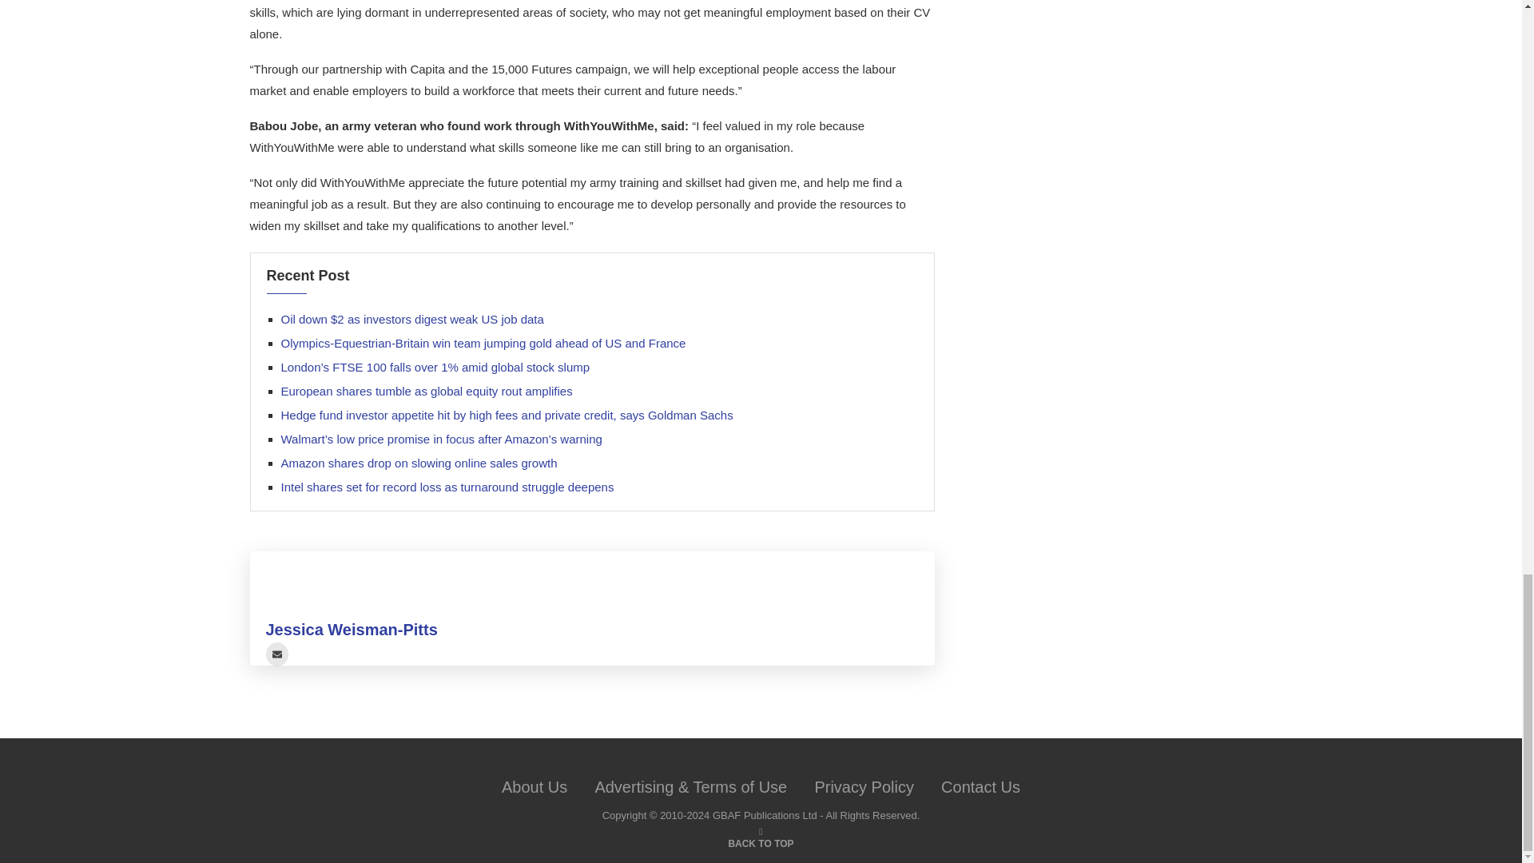  What do you see at coordinates (352, 630) in the screenshot?
I see `Jessica Weisman-Pitts` at bounding box center [352, 630].